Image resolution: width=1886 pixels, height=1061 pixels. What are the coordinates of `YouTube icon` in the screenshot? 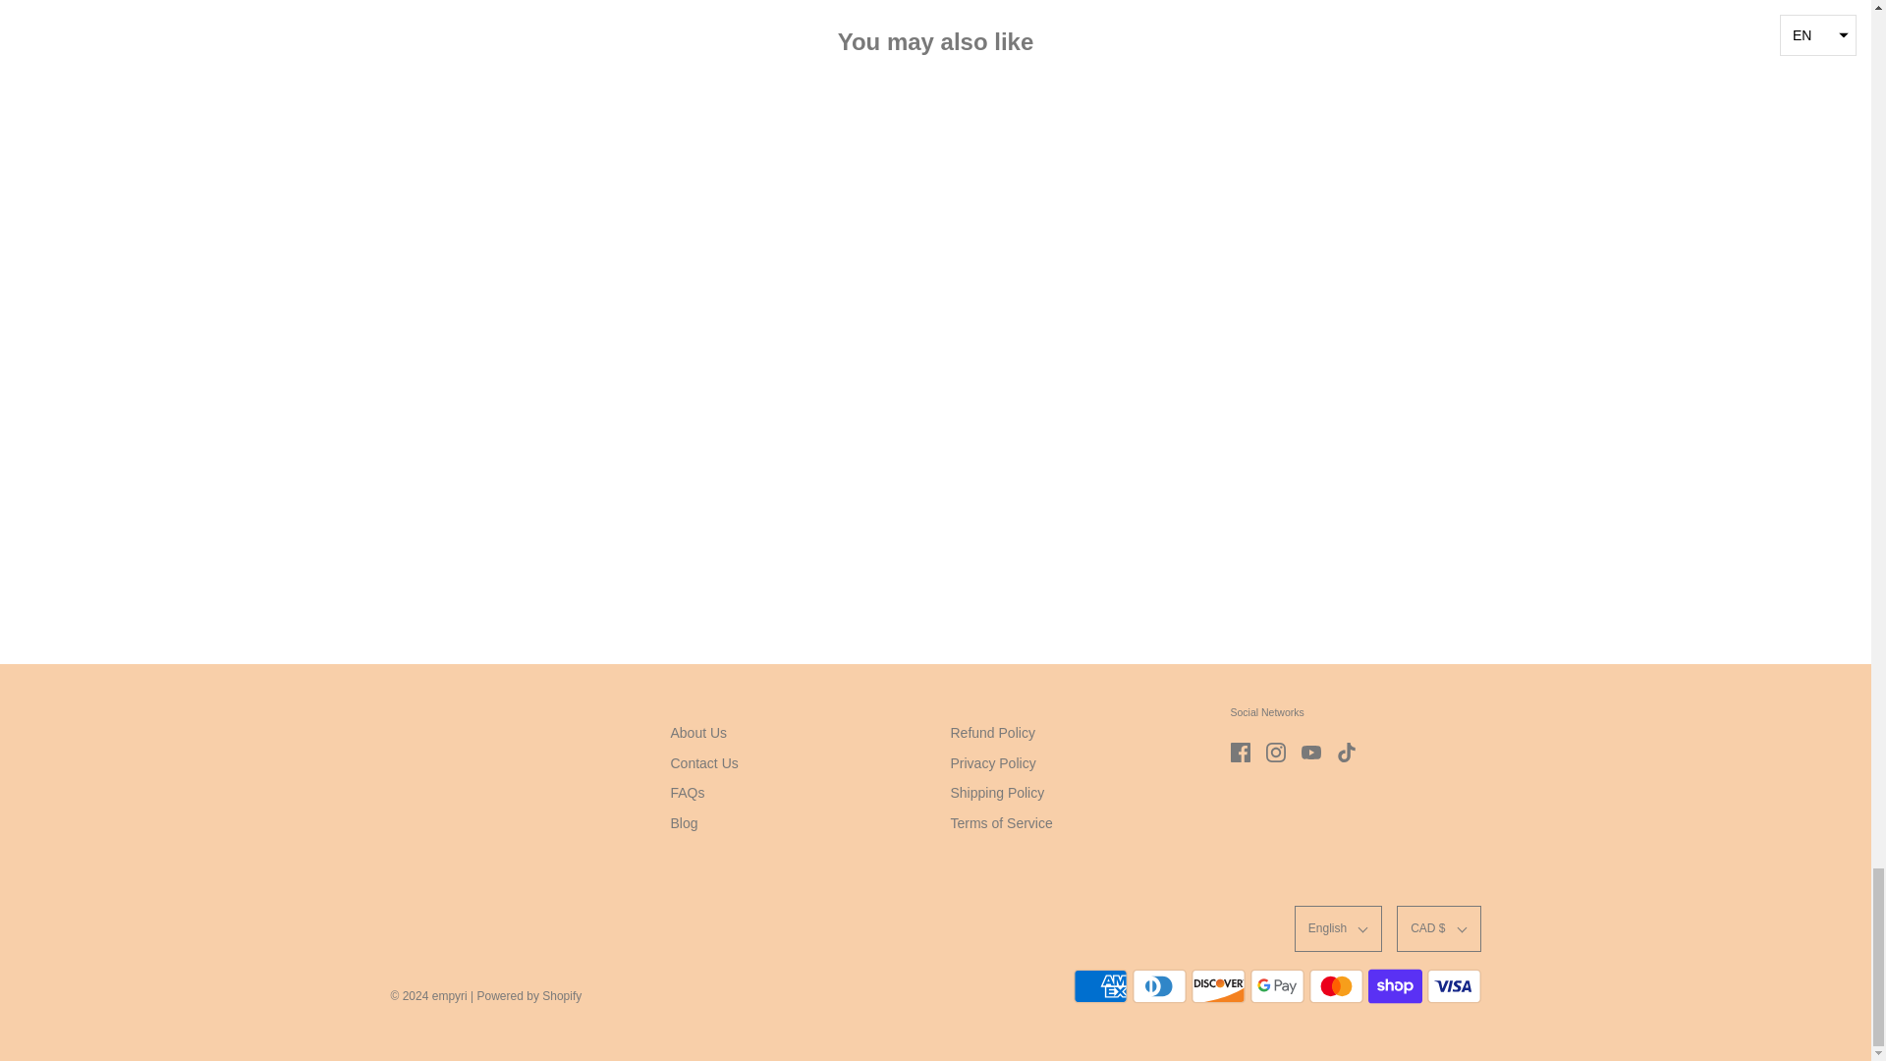 It's located at (1310, 753).